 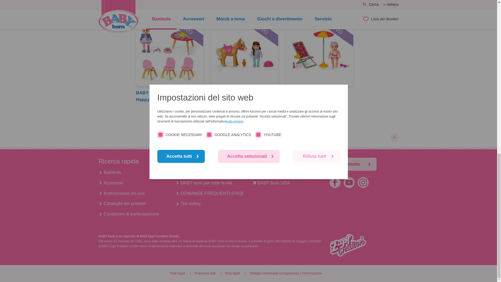 I want to click on BABY born Minis - Playset Summertime, so click(x=320, y=96).